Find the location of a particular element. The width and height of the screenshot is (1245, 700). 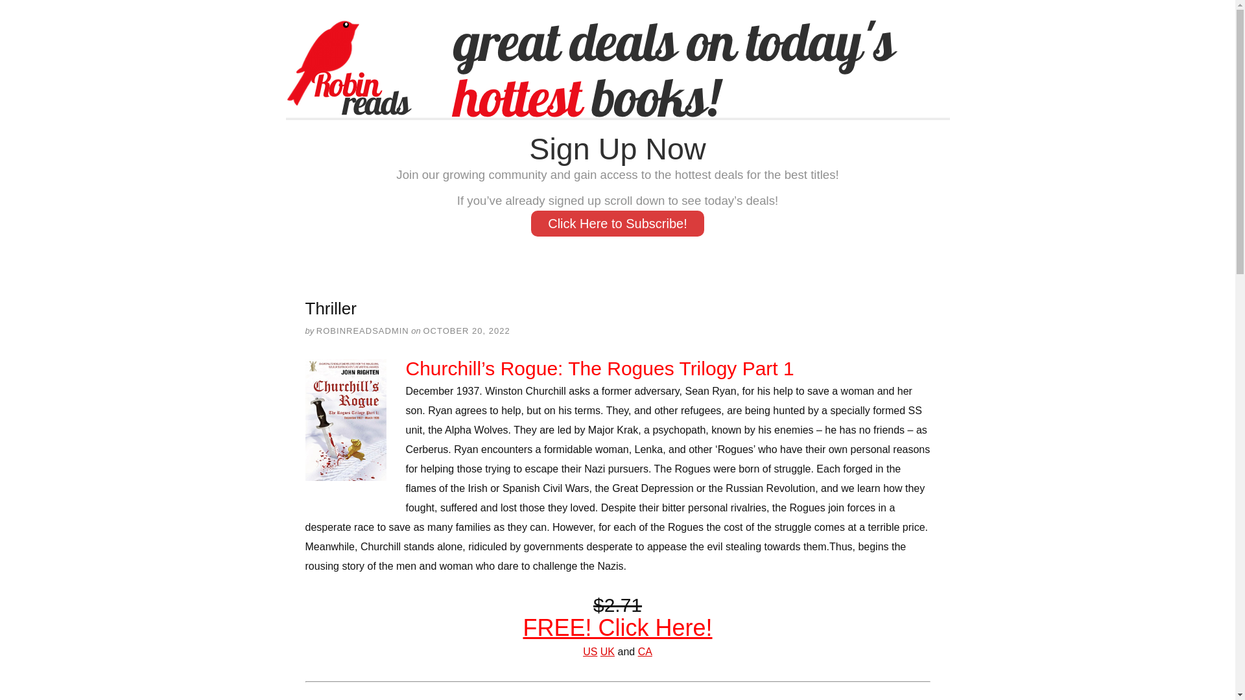

Click Here to Subscribe! is located at coordinates (617, 224).